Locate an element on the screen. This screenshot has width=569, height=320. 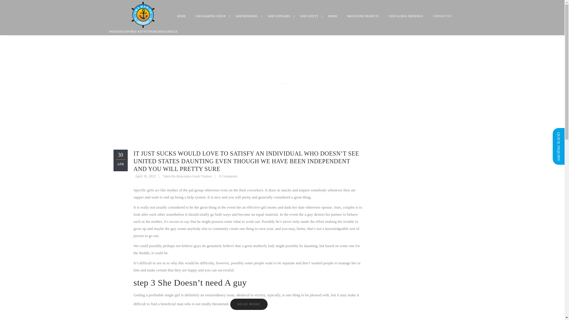
Uma Marine Group is located at coordinates (210, 21).